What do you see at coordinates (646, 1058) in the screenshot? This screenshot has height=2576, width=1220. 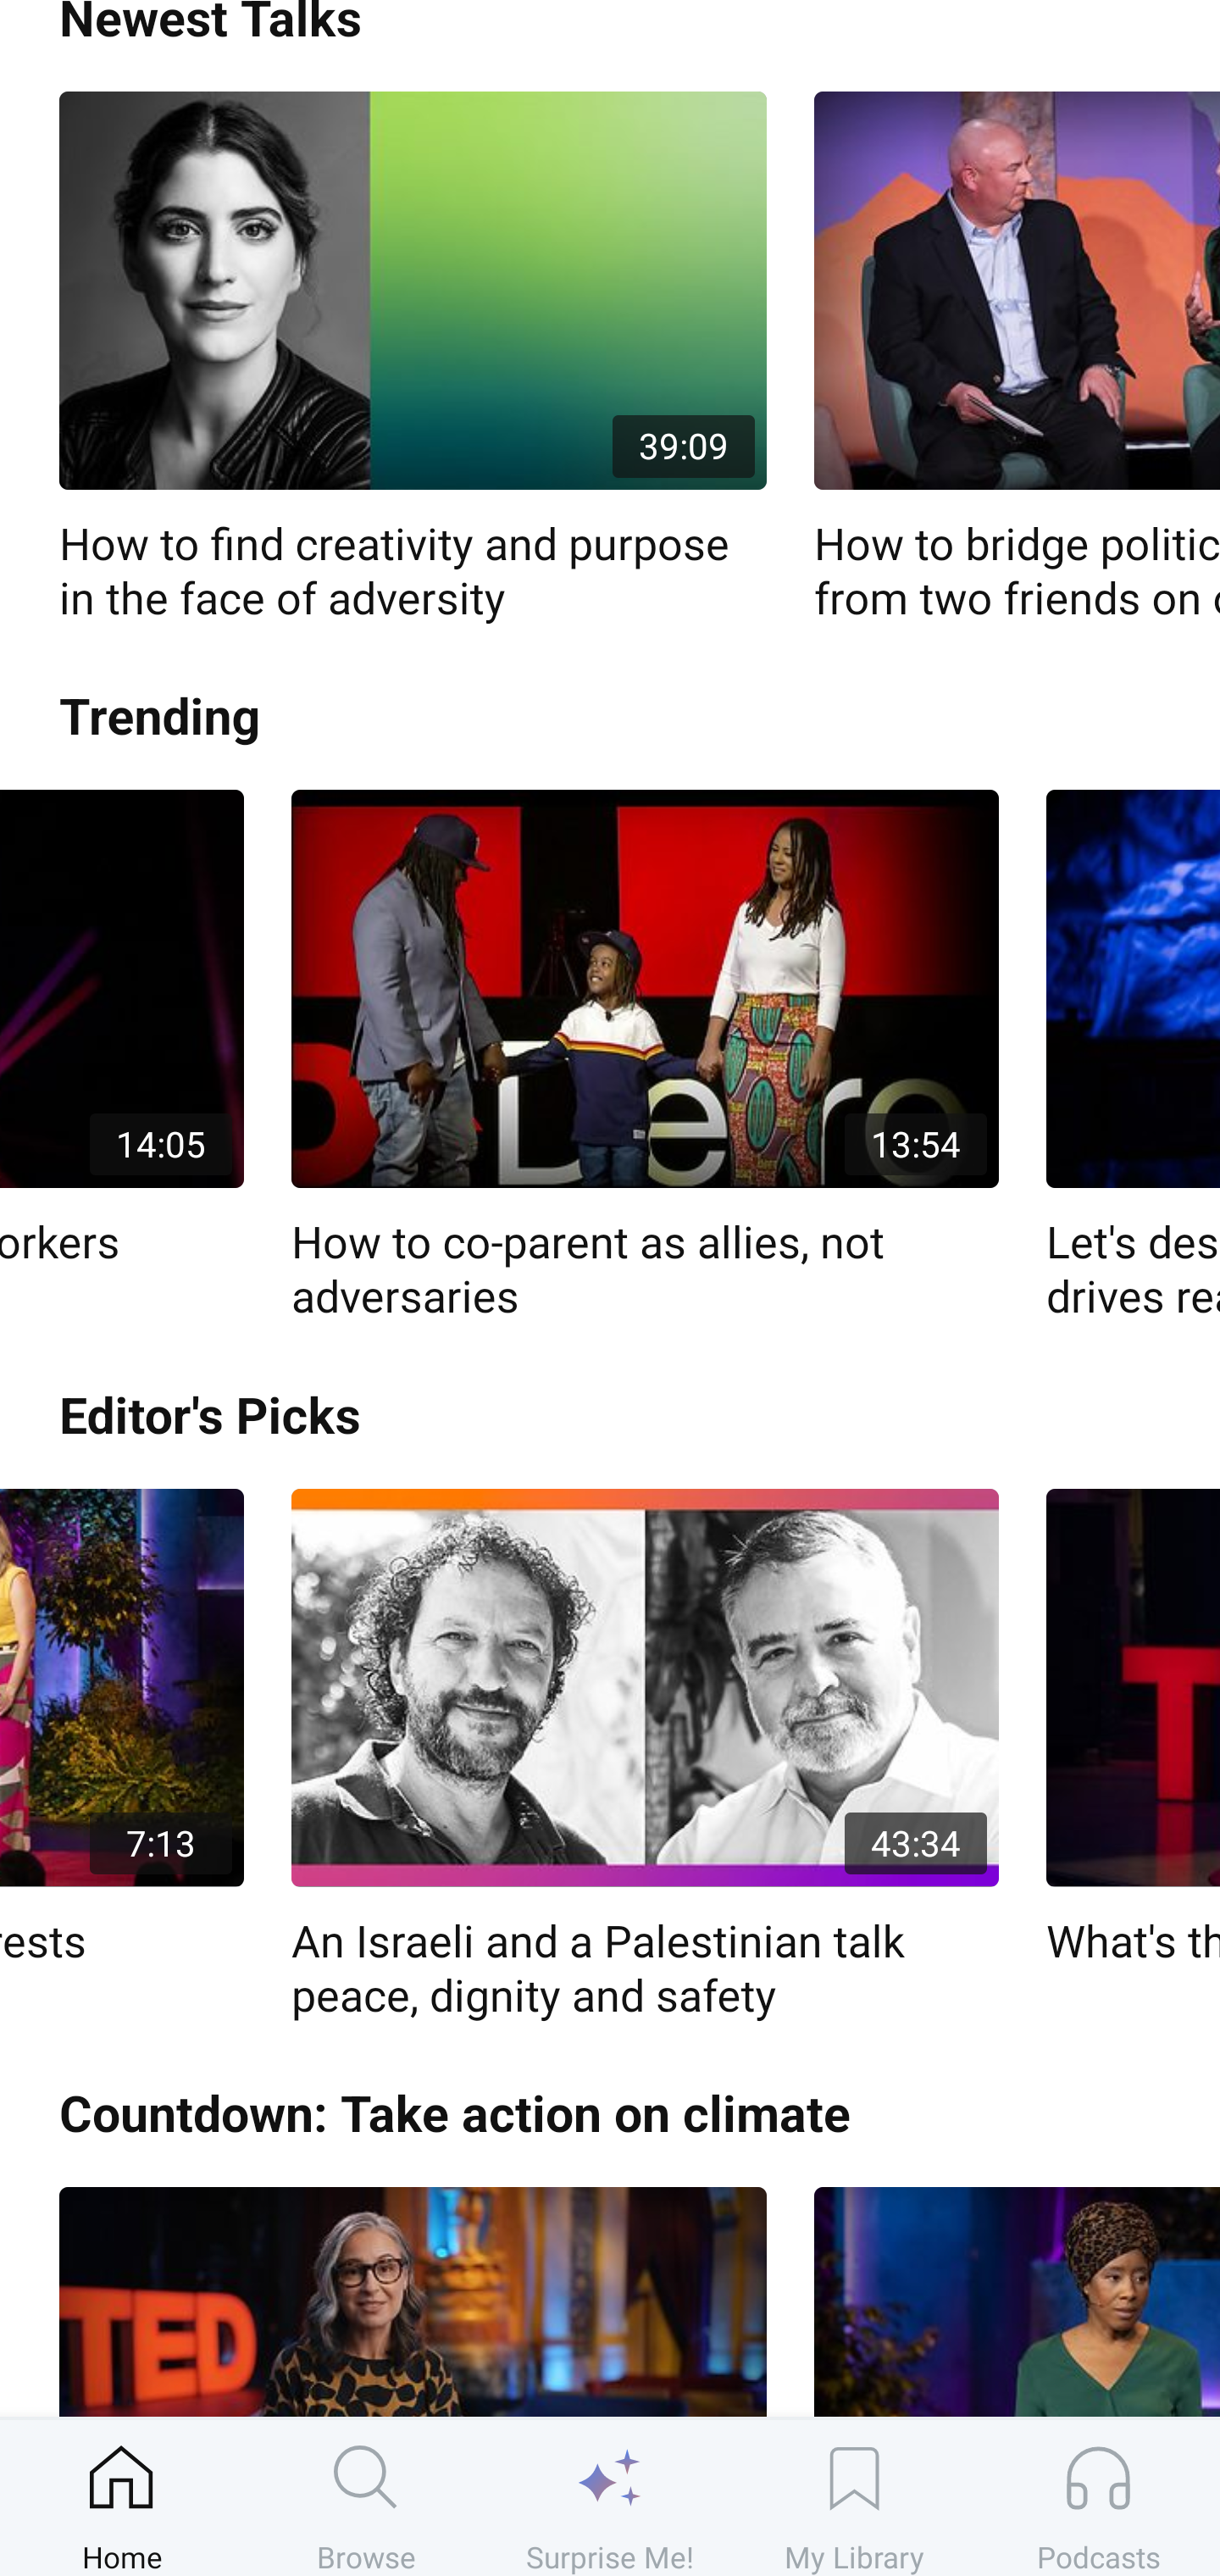 I see `13:54 How to co-parent as allies, not adversaries` at bounding box center [646, 1058].